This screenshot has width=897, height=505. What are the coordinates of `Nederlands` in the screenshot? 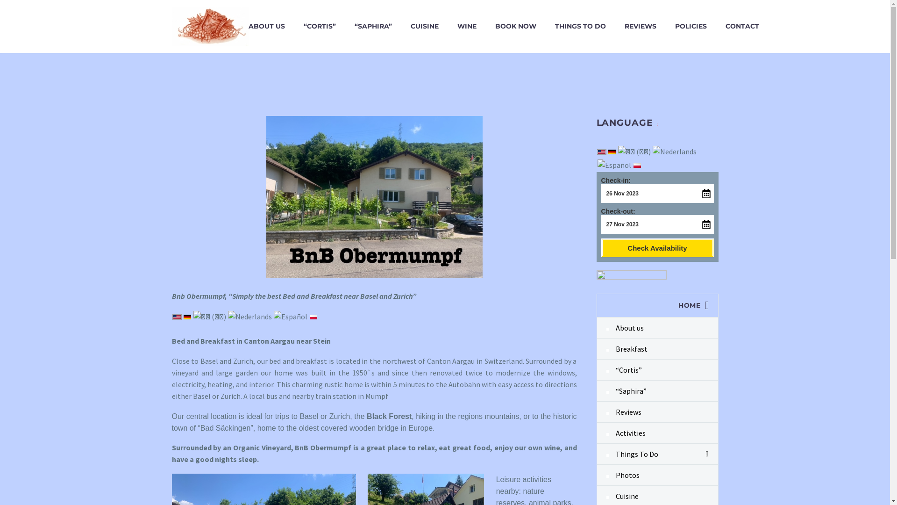 It's located at (250, 317).